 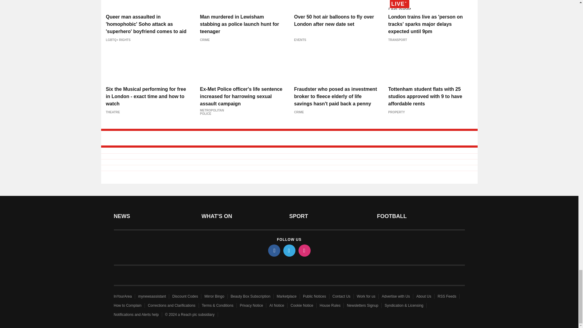 I want to click on instagram, so click(x=304, y=250).